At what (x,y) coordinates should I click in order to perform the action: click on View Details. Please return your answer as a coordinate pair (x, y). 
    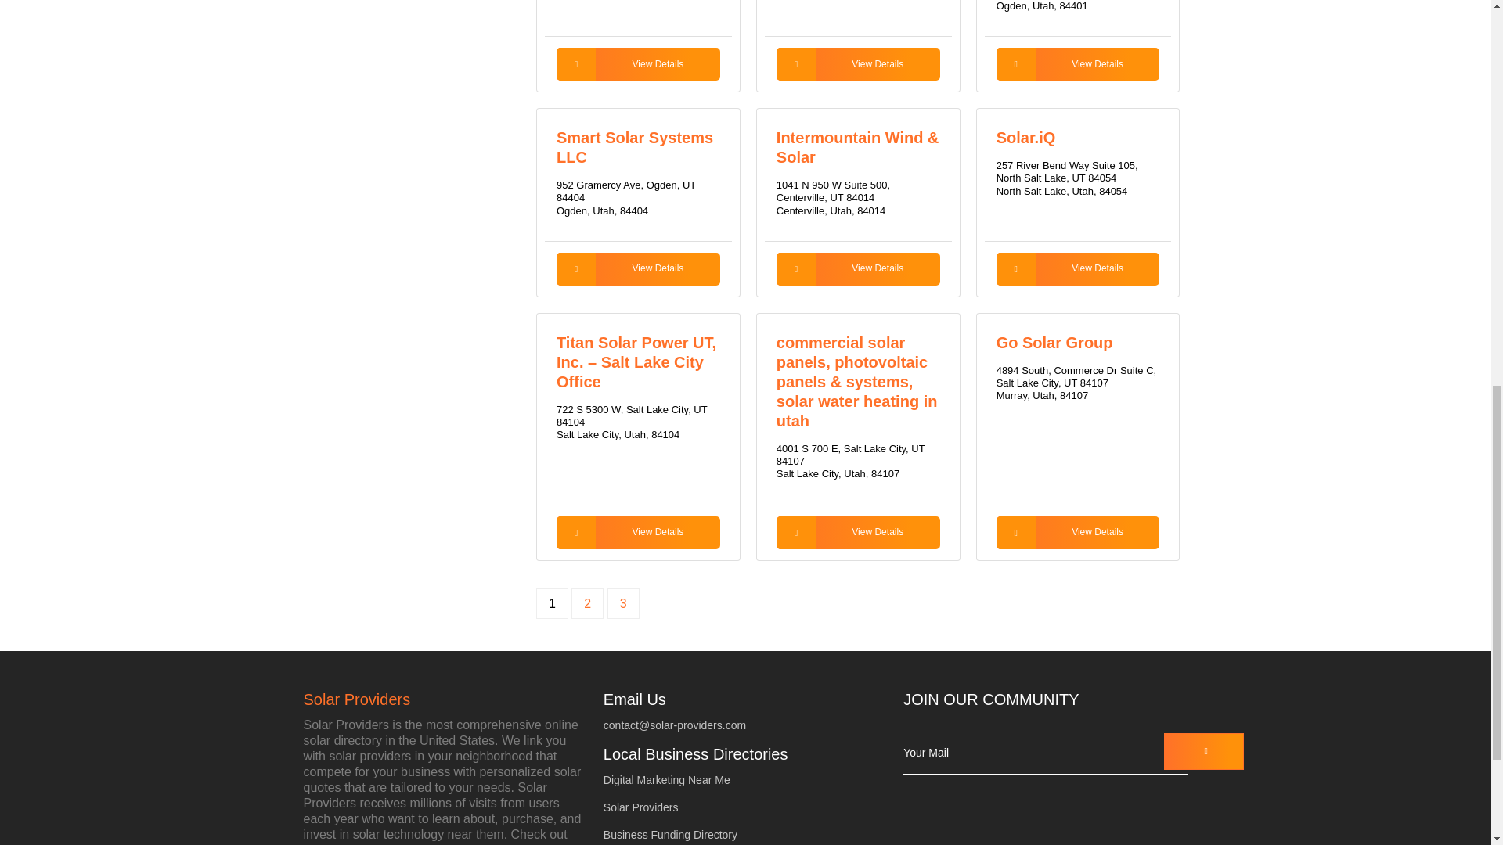
    Looking at the image, I should click on (858, 532).